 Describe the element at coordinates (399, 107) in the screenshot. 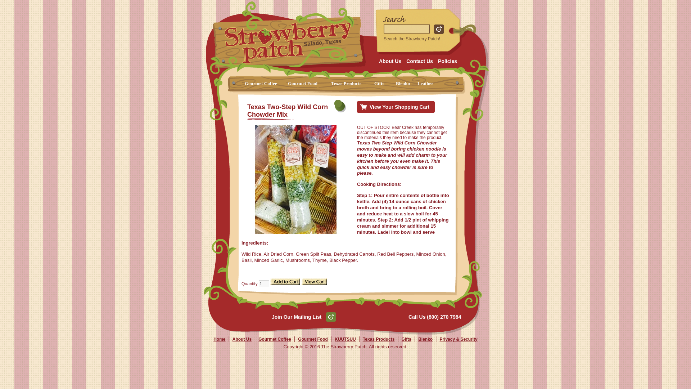

I see `View Your Shopping Cart` at that location.